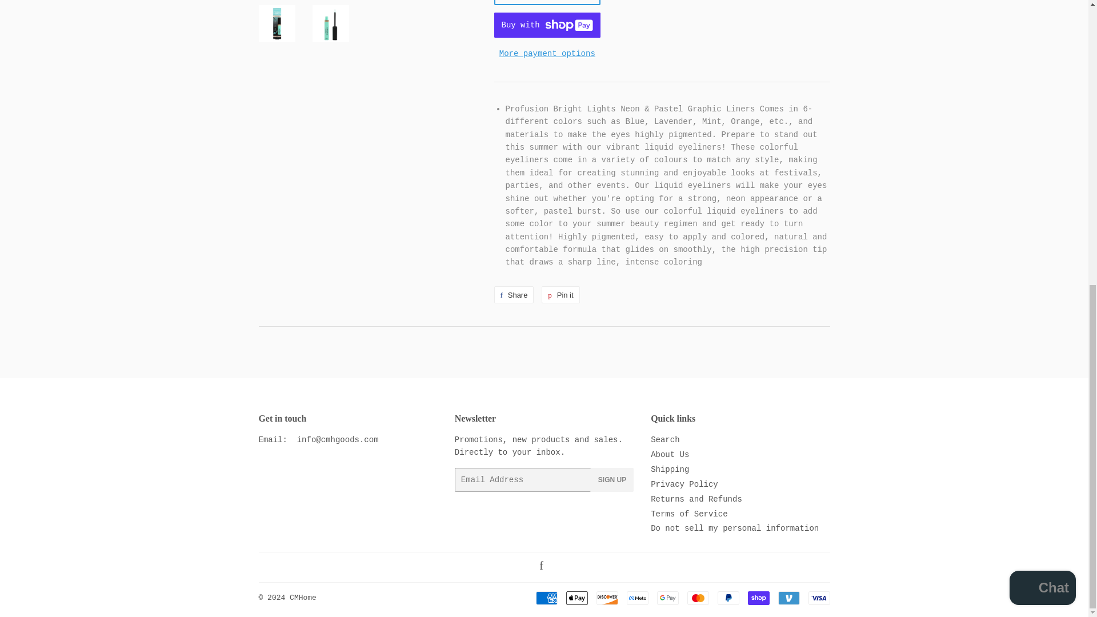 The image size is (1097, 617). Describe the element at coordinates (818, 598) in the screenshot. I see `Visa` at that location.